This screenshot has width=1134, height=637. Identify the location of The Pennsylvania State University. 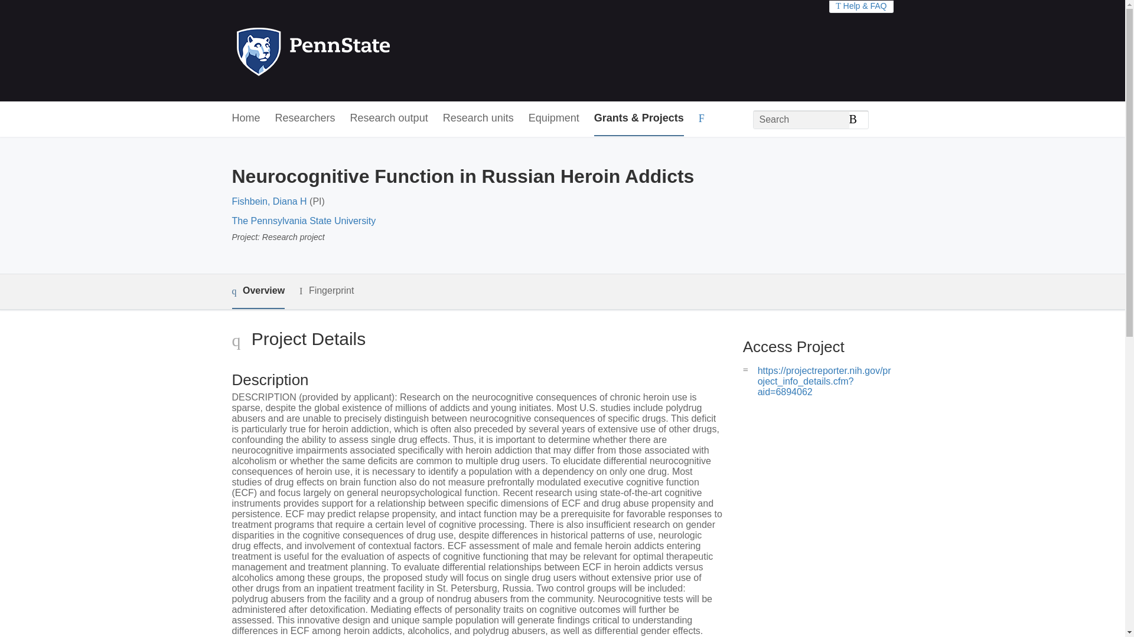
(303, 221).